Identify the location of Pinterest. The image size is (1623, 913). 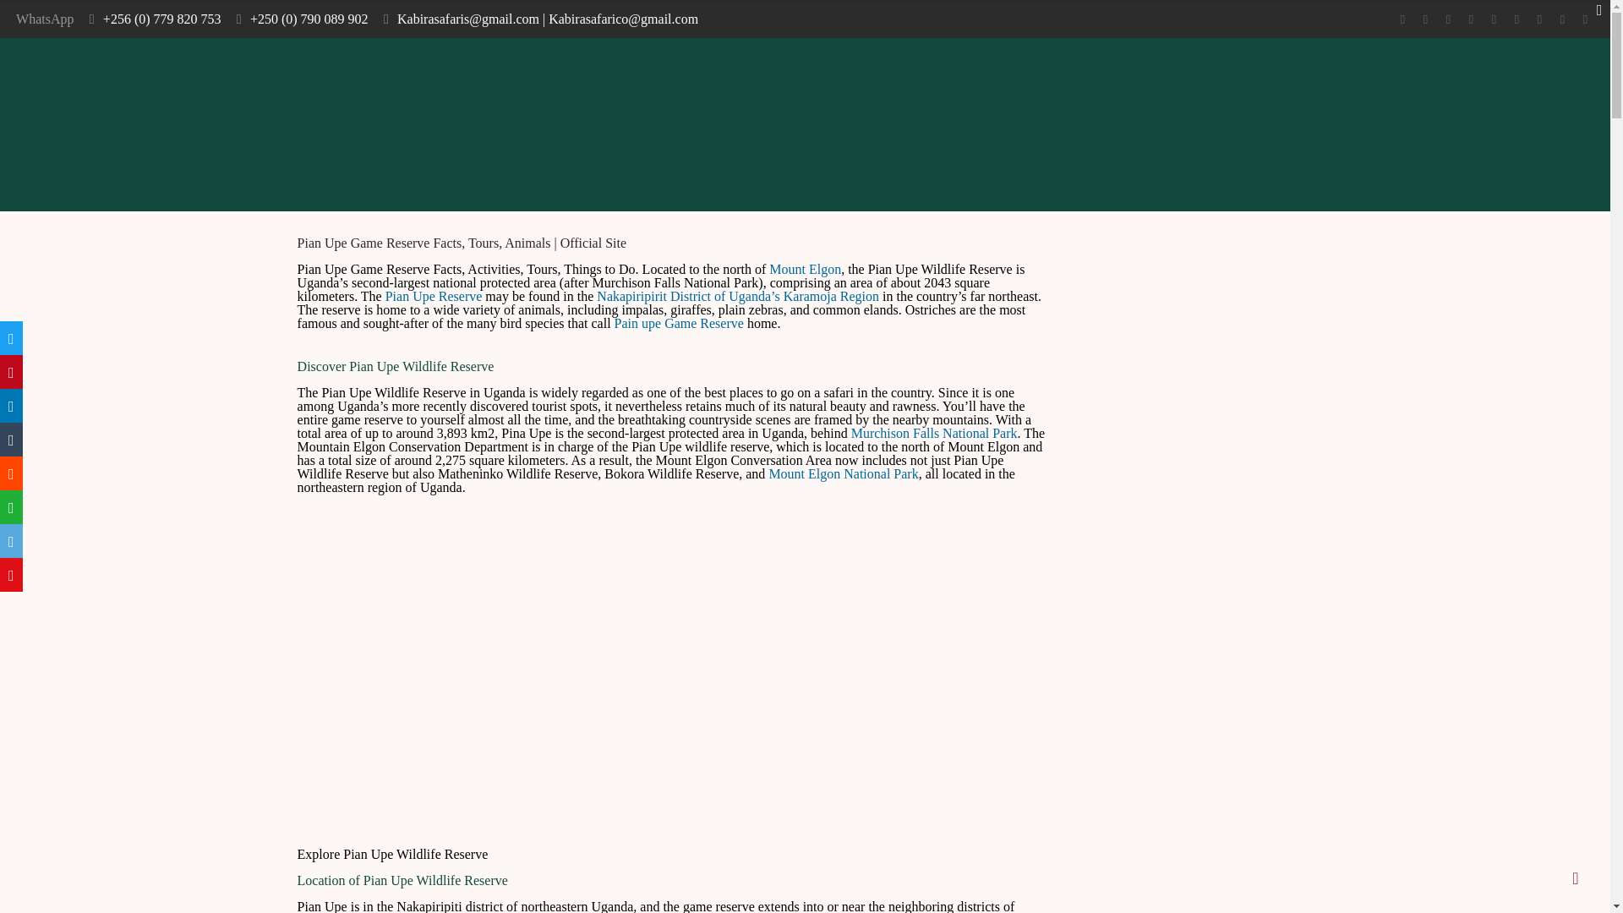
(1516, 19).